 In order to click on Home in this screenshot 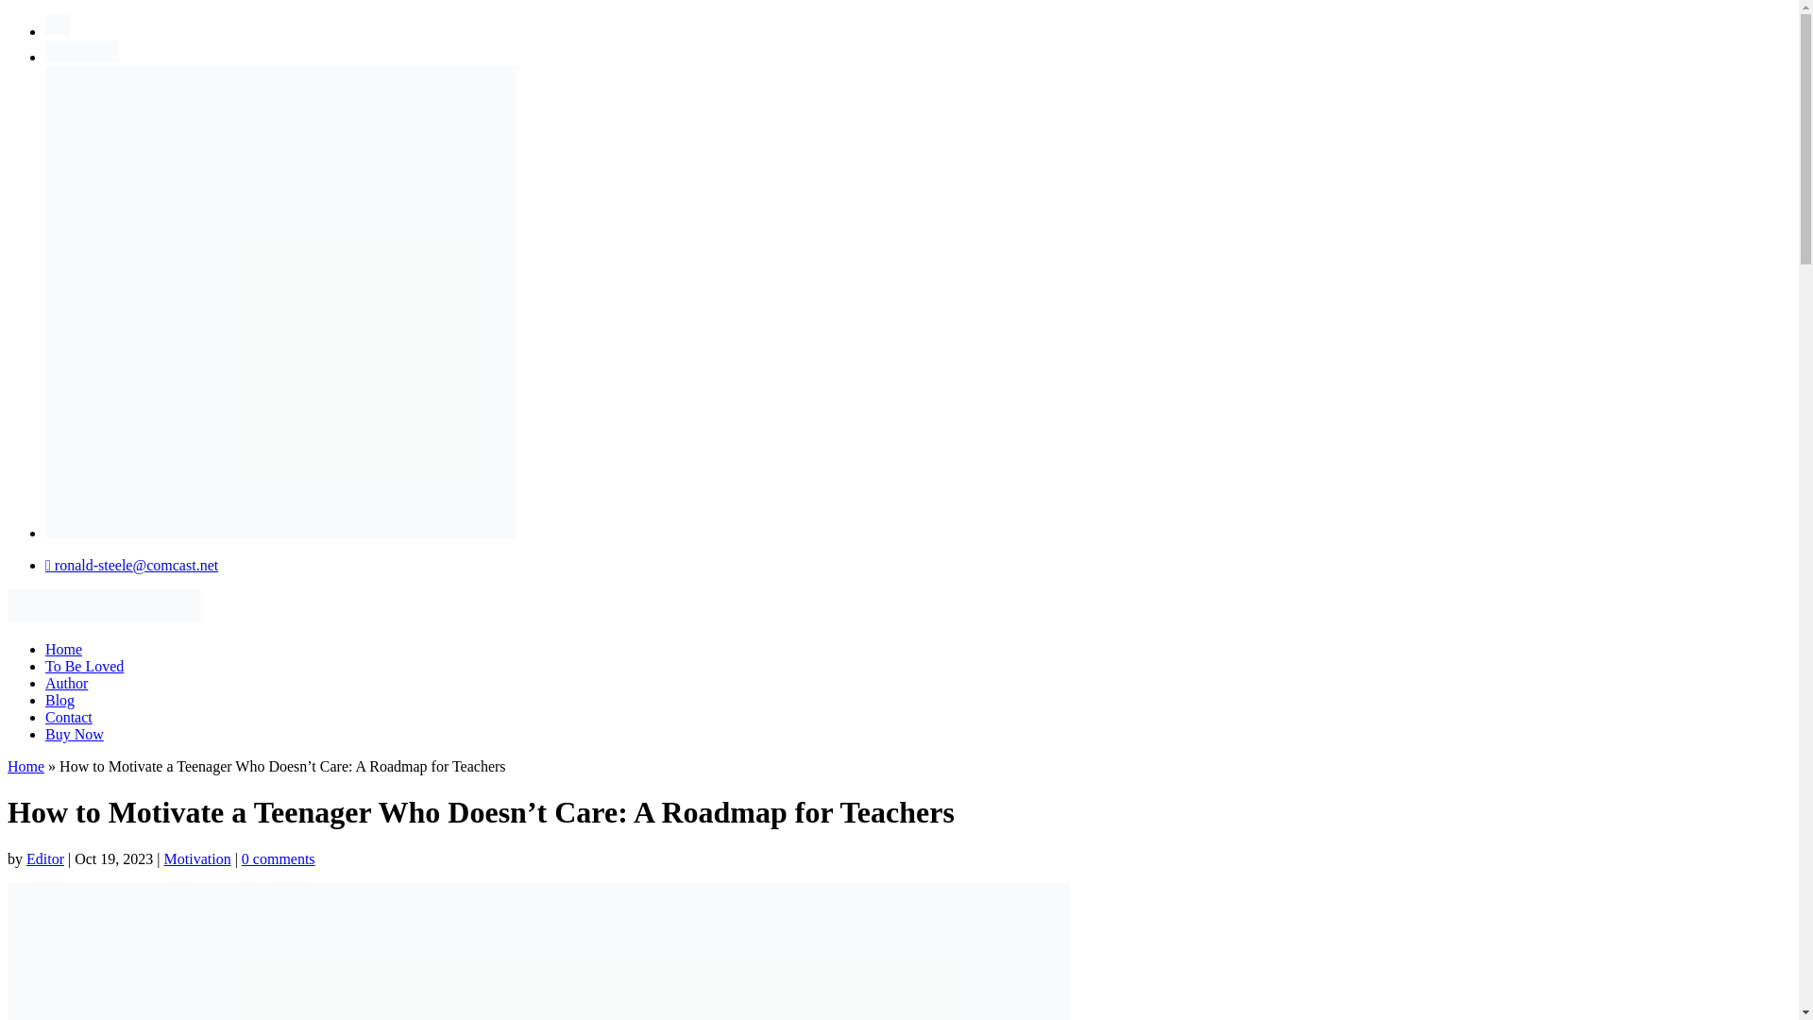, I will do `click(25, 766)`.